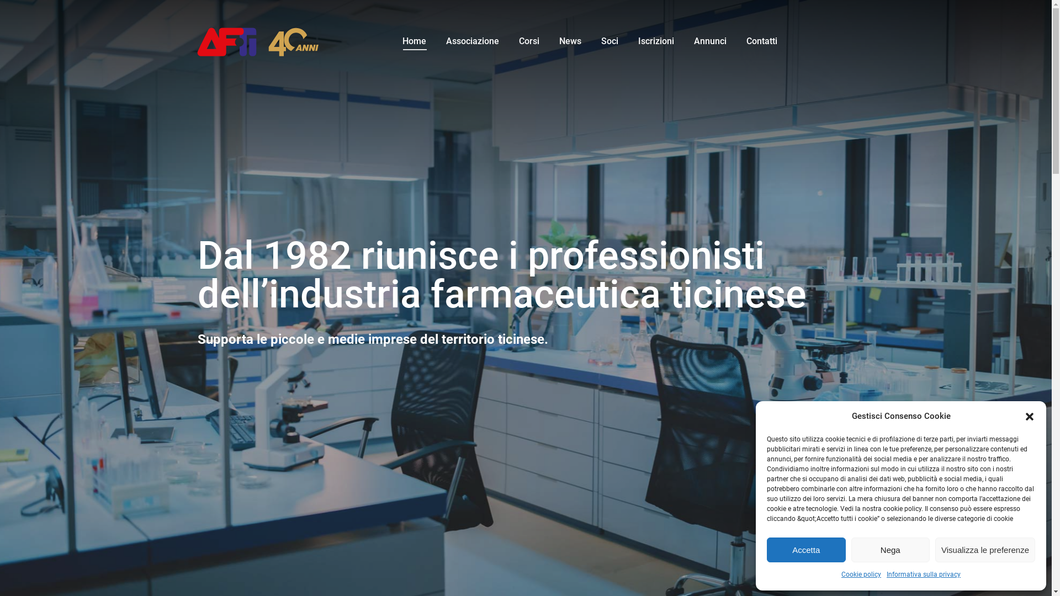 The height and width of the screenshot is (596, 1060). I want to click on Accetta, so click(806, 550).